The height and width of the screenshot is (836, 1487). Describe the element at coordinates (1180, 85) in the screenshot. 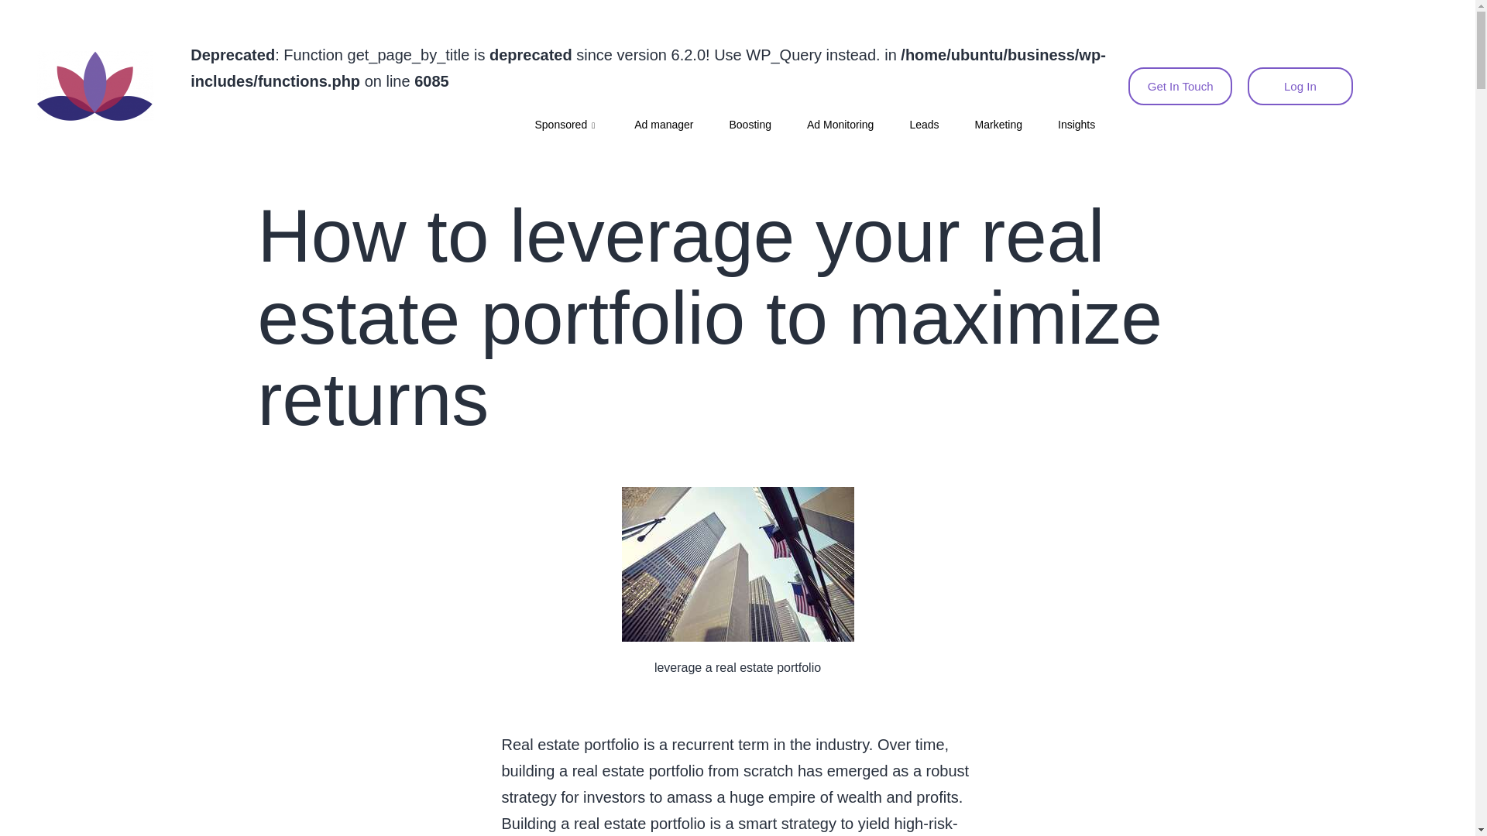

I see `Get In Touch` at that location.